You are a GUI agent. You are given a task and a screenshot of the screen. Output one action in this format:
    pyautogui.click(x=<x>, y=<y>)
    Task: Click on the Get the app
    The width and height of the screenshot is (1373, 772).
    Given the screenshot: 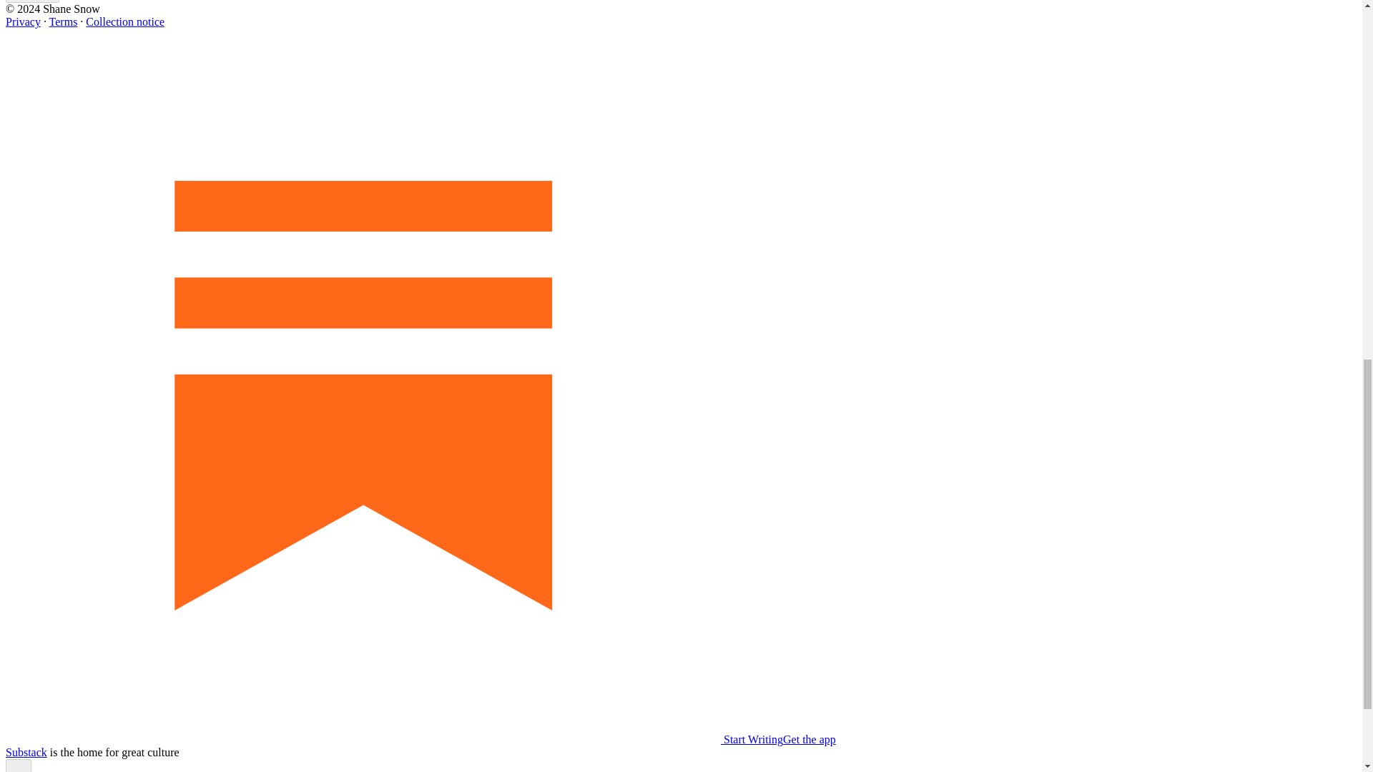 What is the action you would take?
    pyautogui.click(x=809, y=739)
    